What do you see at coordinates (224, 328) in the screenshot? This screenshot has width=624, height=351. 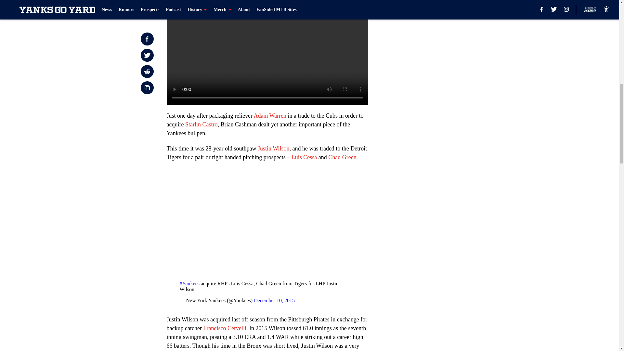 I see `Francisco Cervelli` at bounding box center [224, 328].